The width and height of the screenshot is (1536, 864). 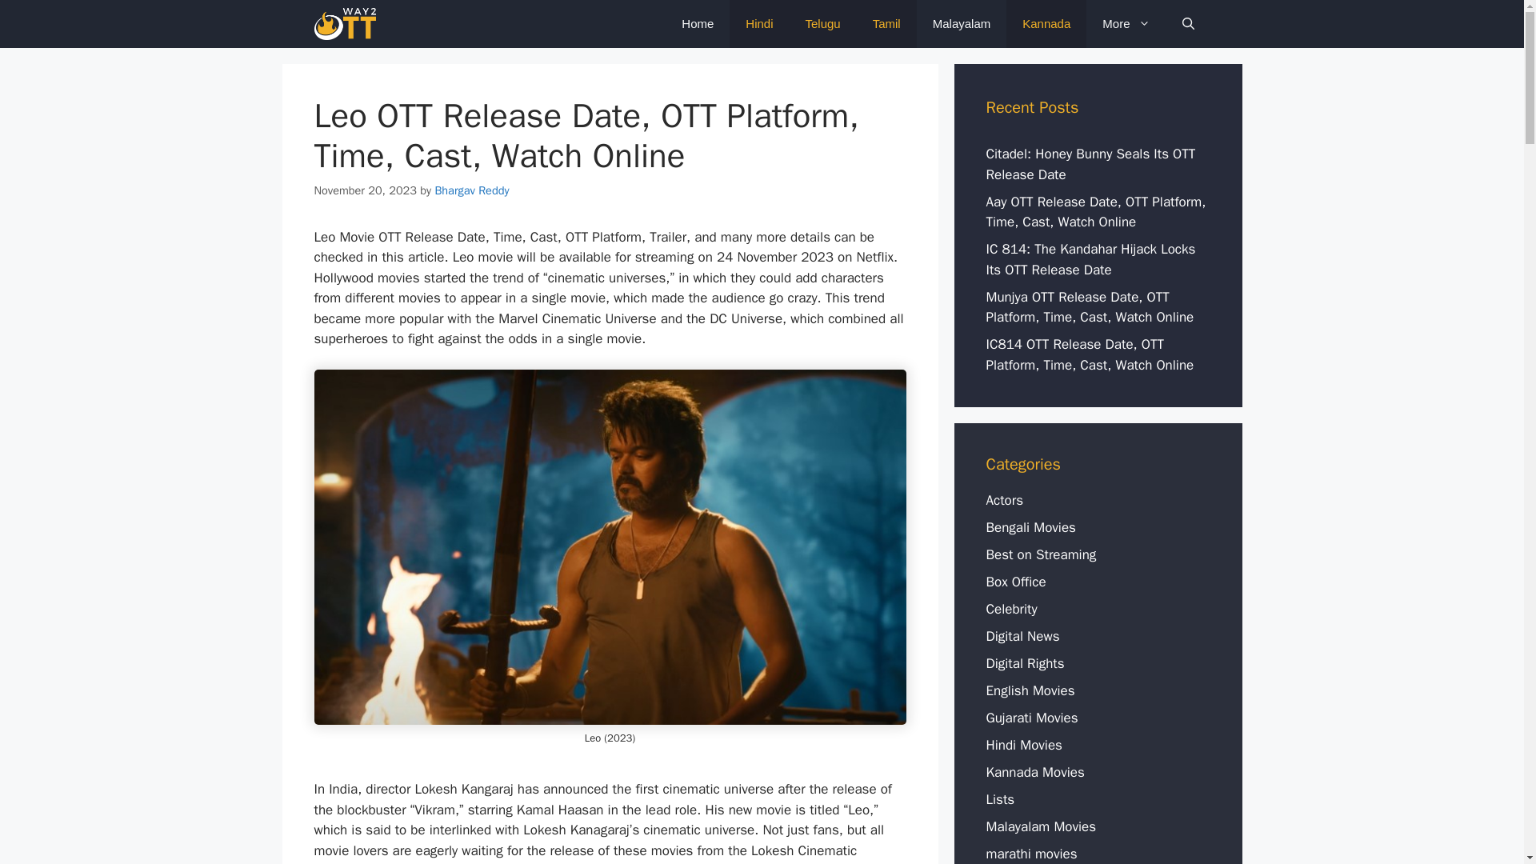 What do you see at coordinates (471, 190) in the screenshot?
I see `Bhargav Reddy` at bounding box center [471, 190].